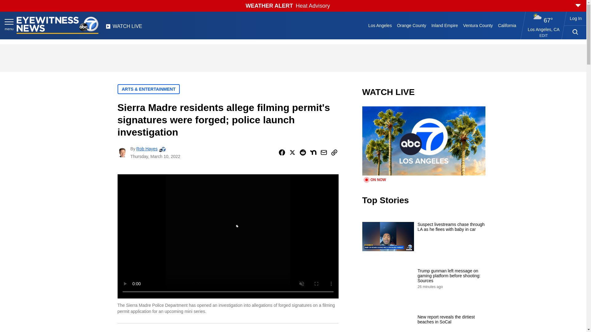 This screenshot has height=332, width=591. Describe the element at coordinates (507, 25) in the screenshot. I see `California` at that location.